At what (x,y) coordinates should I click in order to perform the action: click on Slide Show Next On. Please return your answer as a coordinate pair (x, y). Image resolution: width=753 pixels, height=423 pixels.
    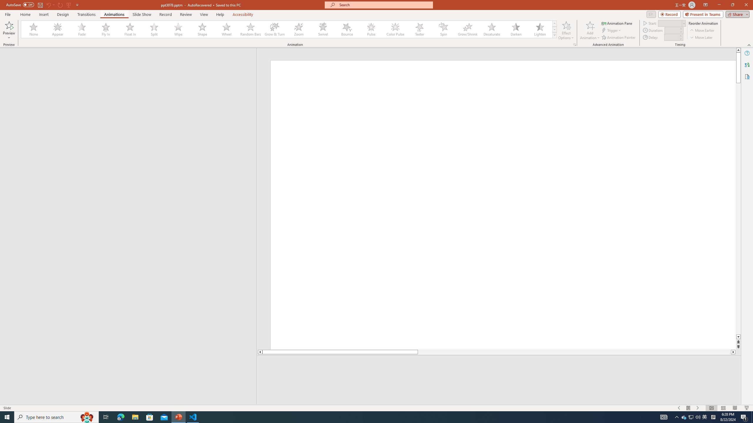
    Looking at the image, I should click on (698, 408).